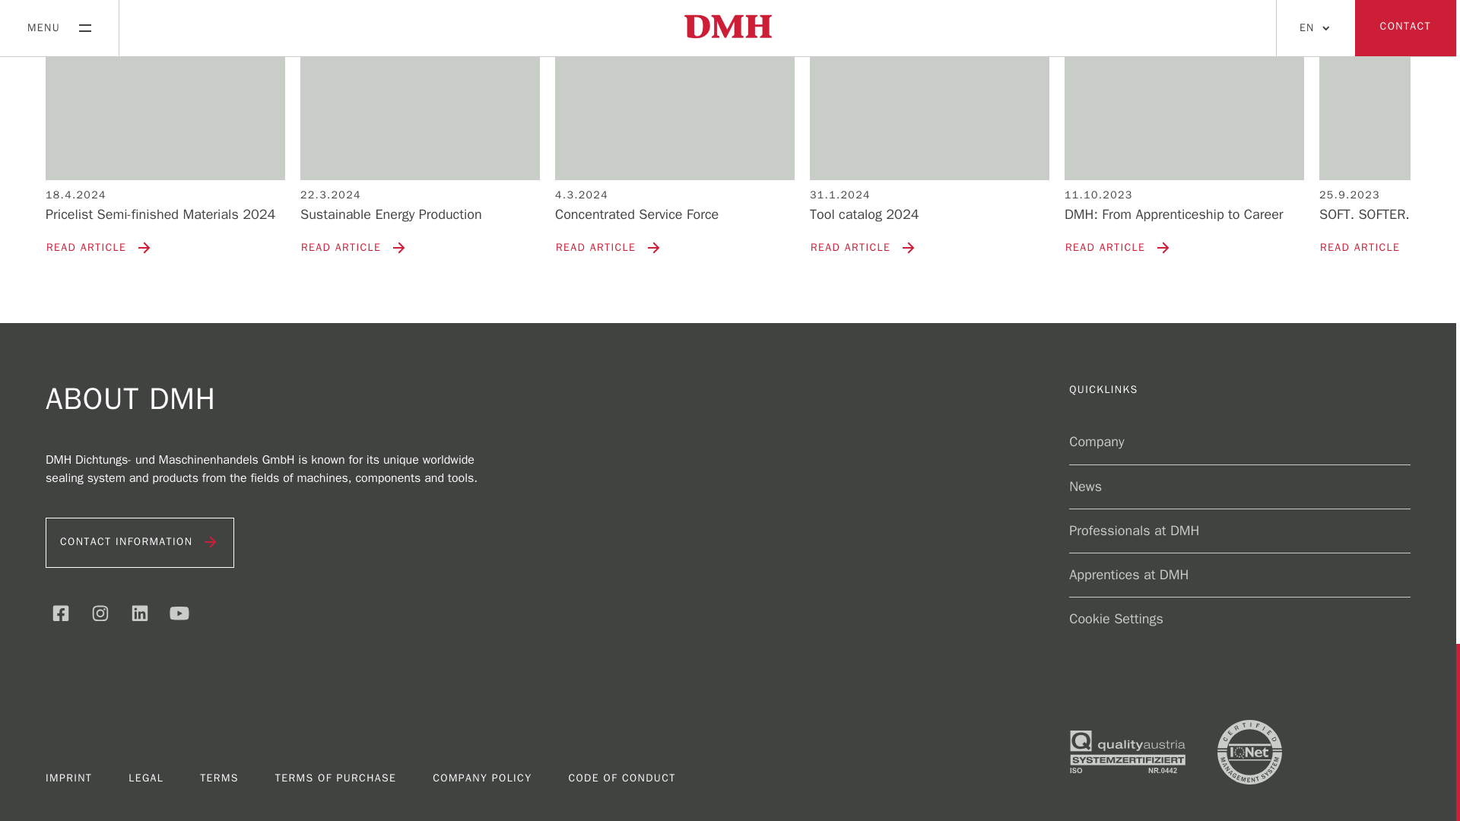  Describe the element at coordinates (60, 613) in the screenshot. I see `Facebook` at that location.